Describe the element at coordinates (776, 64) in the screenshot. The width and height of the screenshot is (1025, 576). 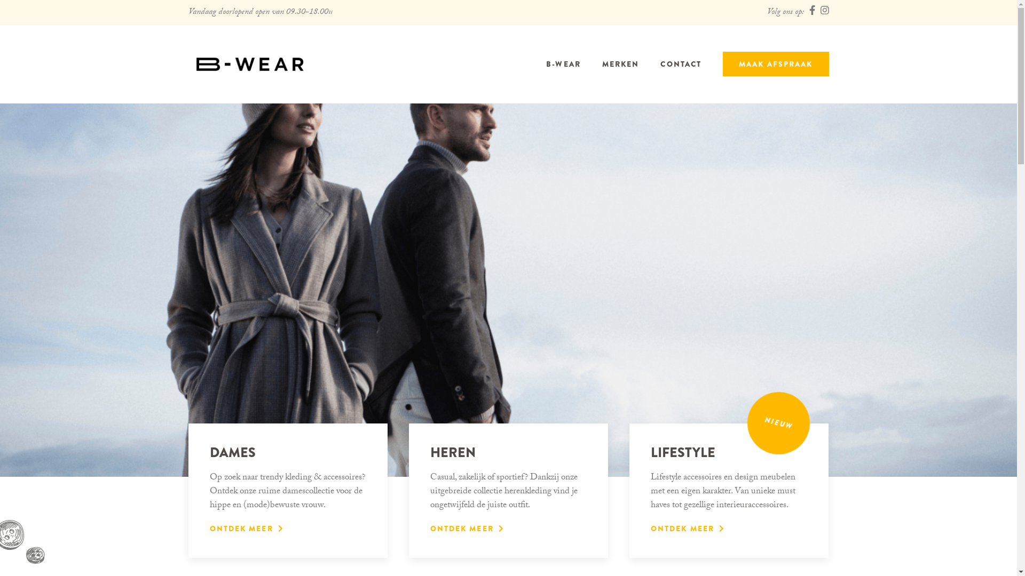
I see `MAAK AFSPRAAK` at that location.